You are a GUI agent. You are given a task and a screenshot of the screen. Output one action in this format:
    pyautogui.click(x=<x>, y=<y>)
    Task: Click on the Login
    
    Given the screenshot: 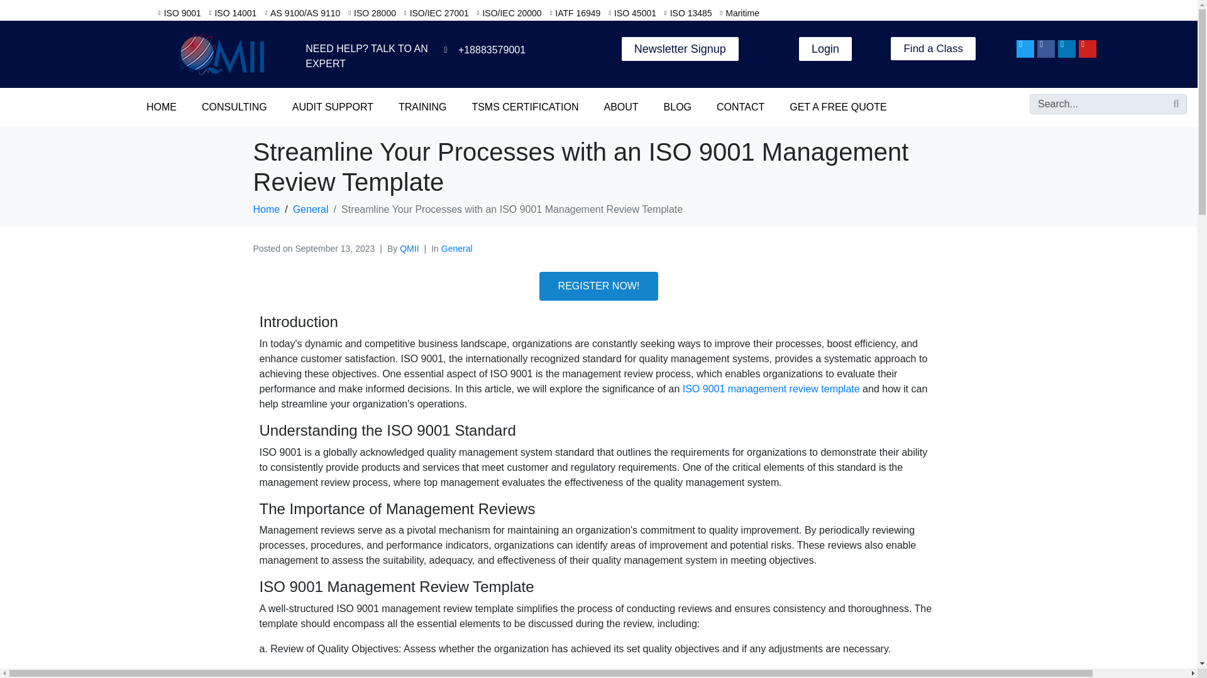 What is the action you would take?
    pyautogui.click(x=825, y=49)
    